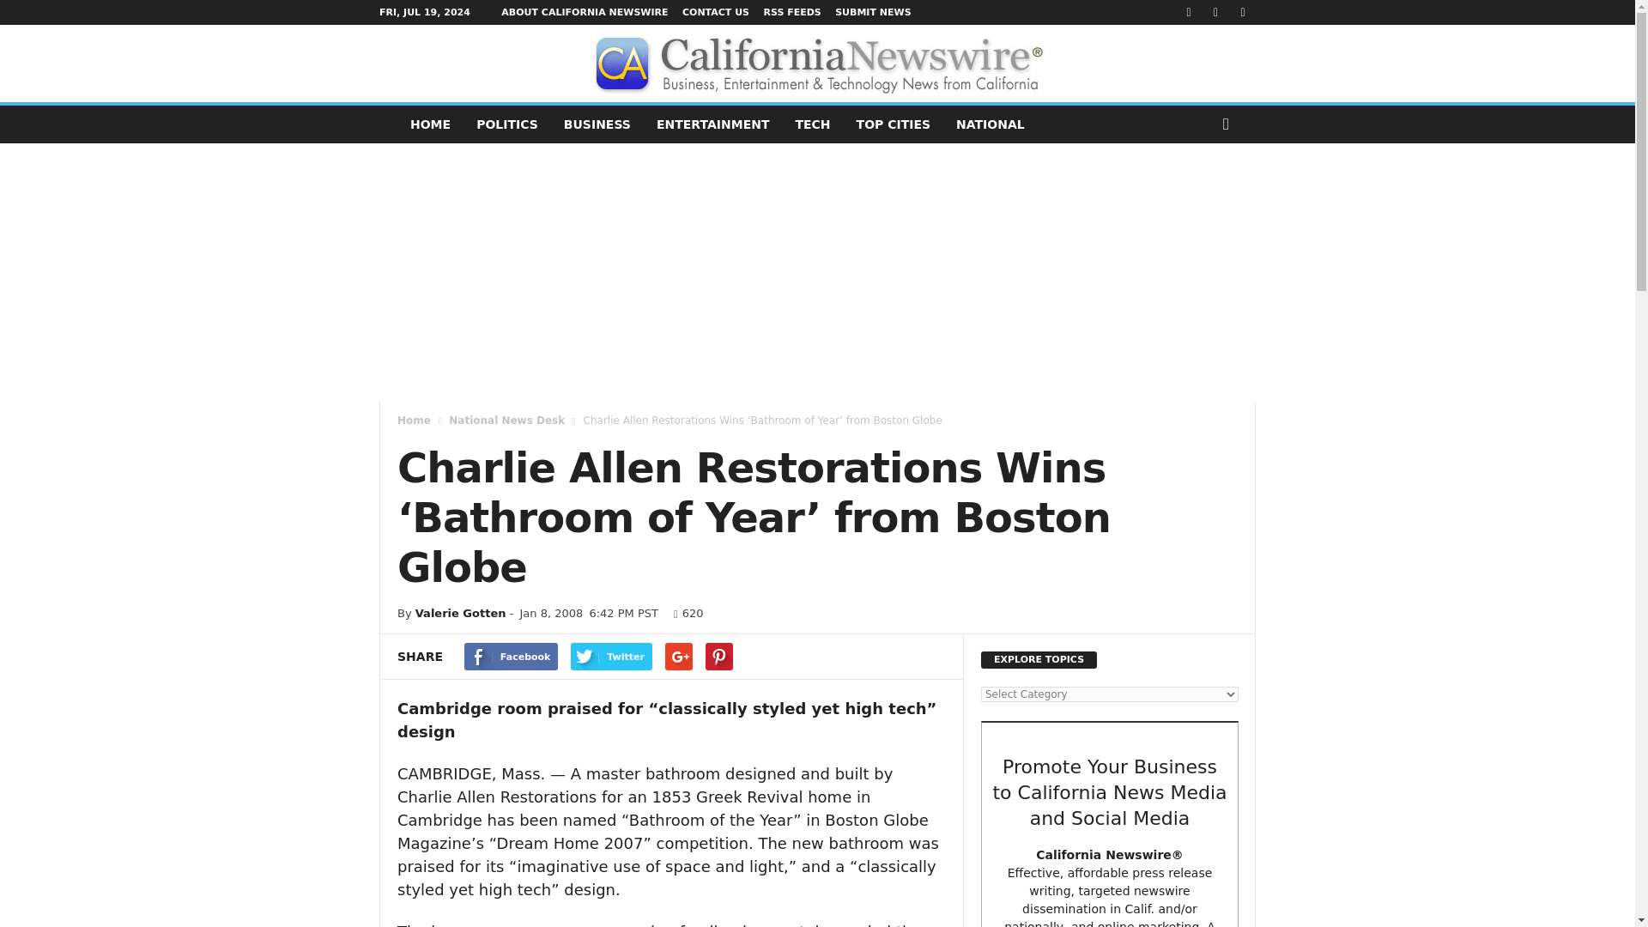 This screenshot has height=927, width=1648. Describe the element at coordinates (716, 12) in the screenshot. I see `CONTACT US` at that location.